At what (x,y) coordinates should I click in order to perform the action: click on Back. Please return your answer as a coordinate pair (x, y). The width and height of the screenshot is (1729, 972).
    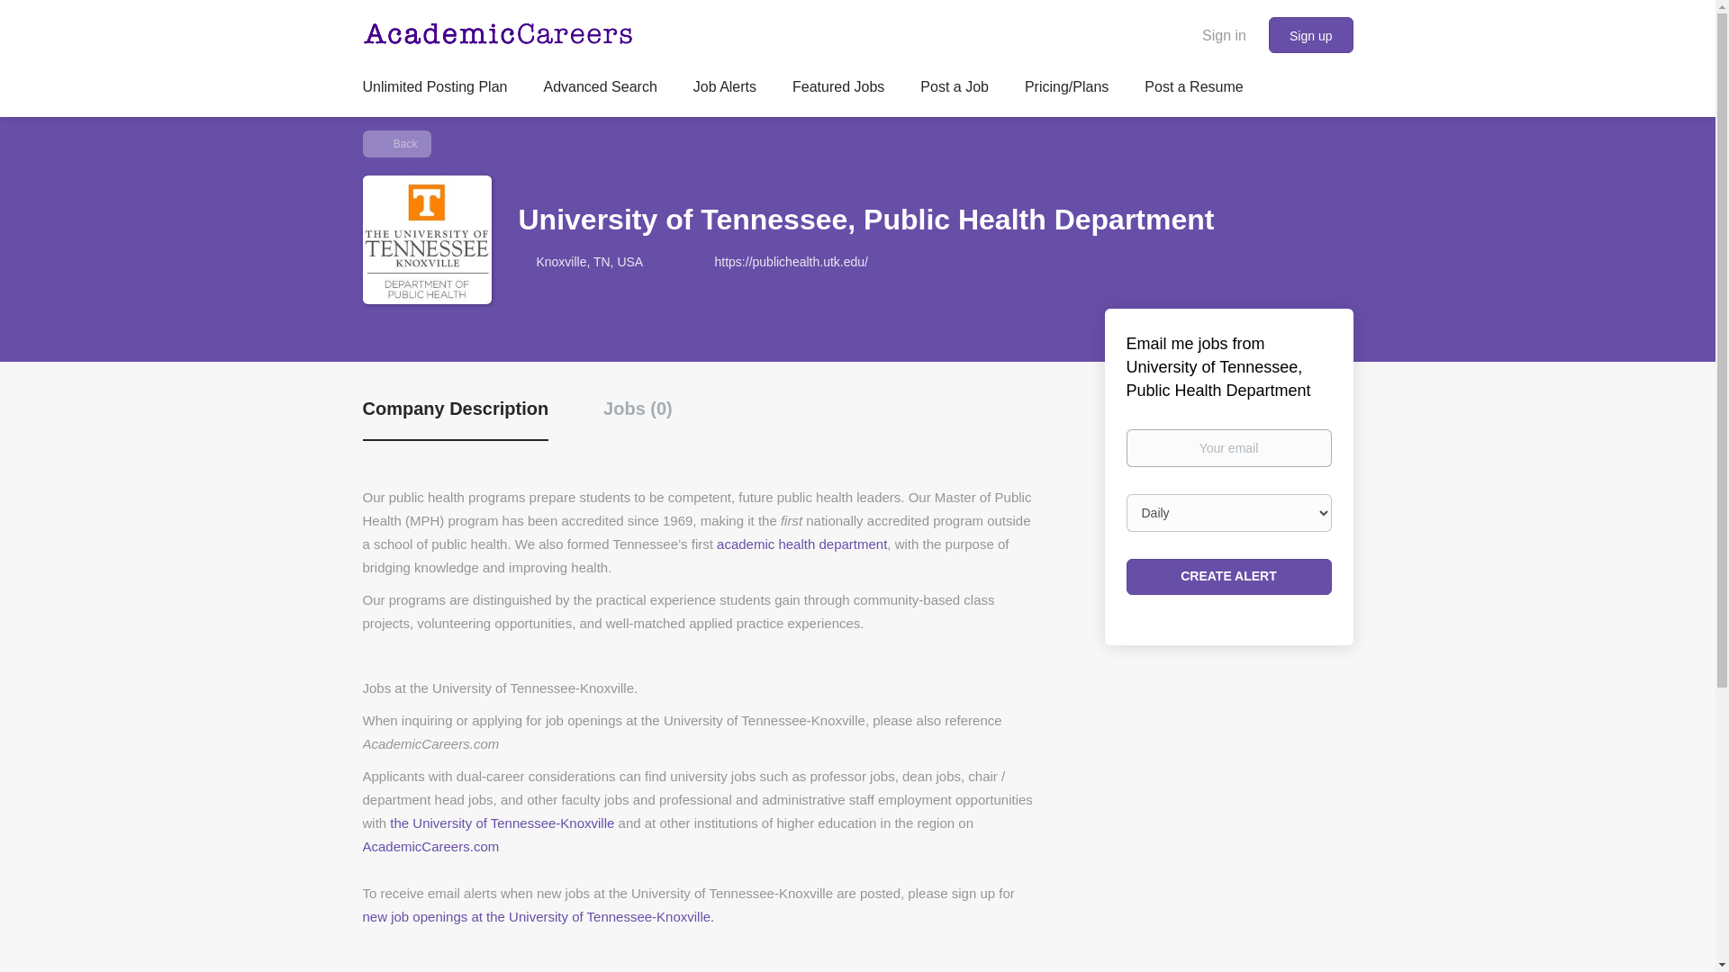
    Looking at the image, I should click on (396, 143).